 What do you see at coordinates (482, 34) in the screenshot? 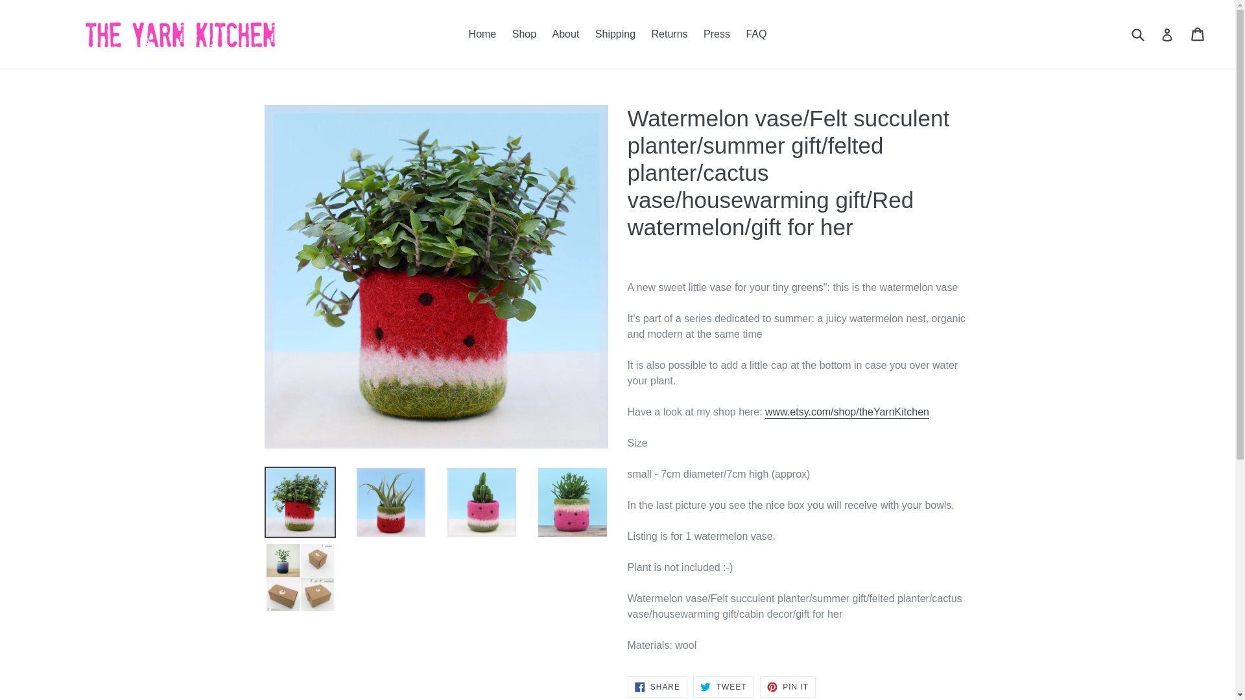
I see `About` at bounding box center [482, 34].